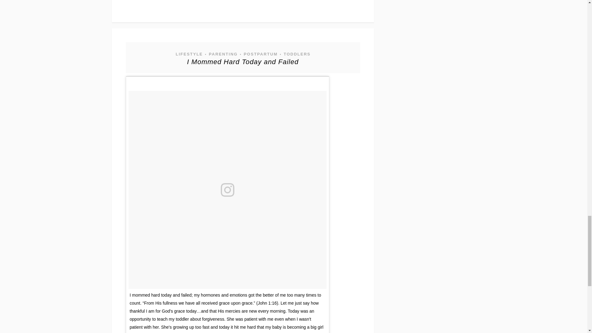 The height and width of the screenshot is (333, 592). What do you see at coordinates (260, 54) in the screenshot?
I see `POSTPARTUM` at bounding box center [260, 54].